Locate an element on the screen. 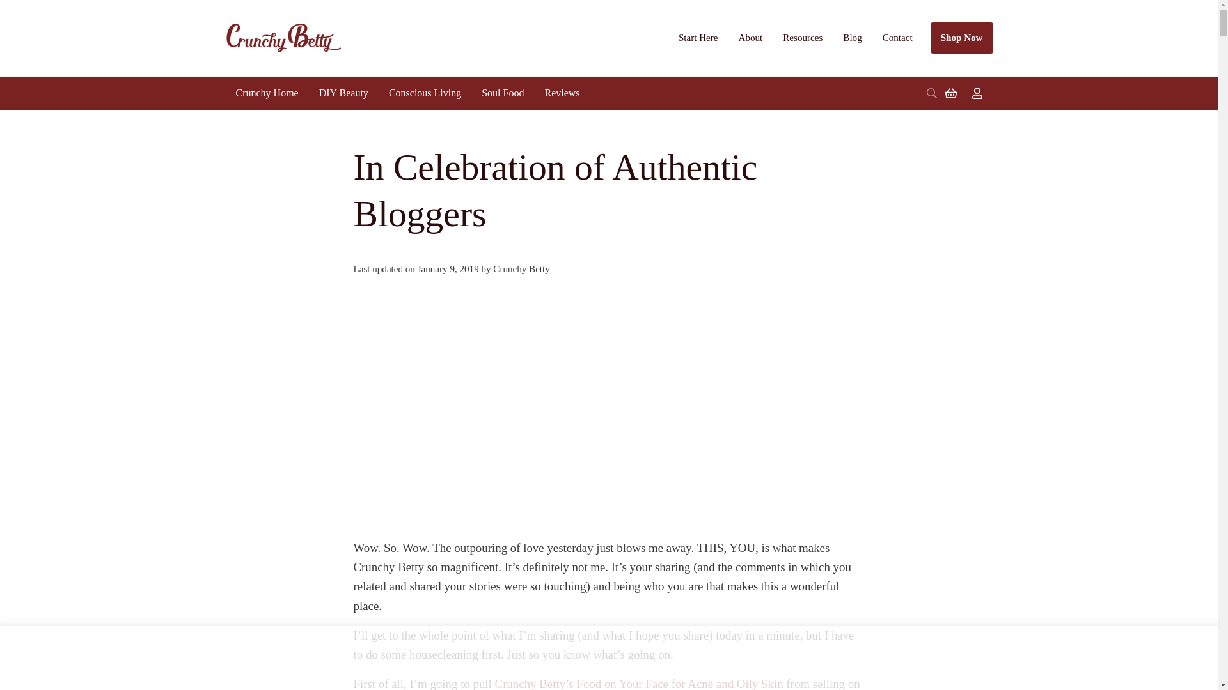 This screenshot has width=1228, height=690. Reviews is located at coordinates (562, 93).